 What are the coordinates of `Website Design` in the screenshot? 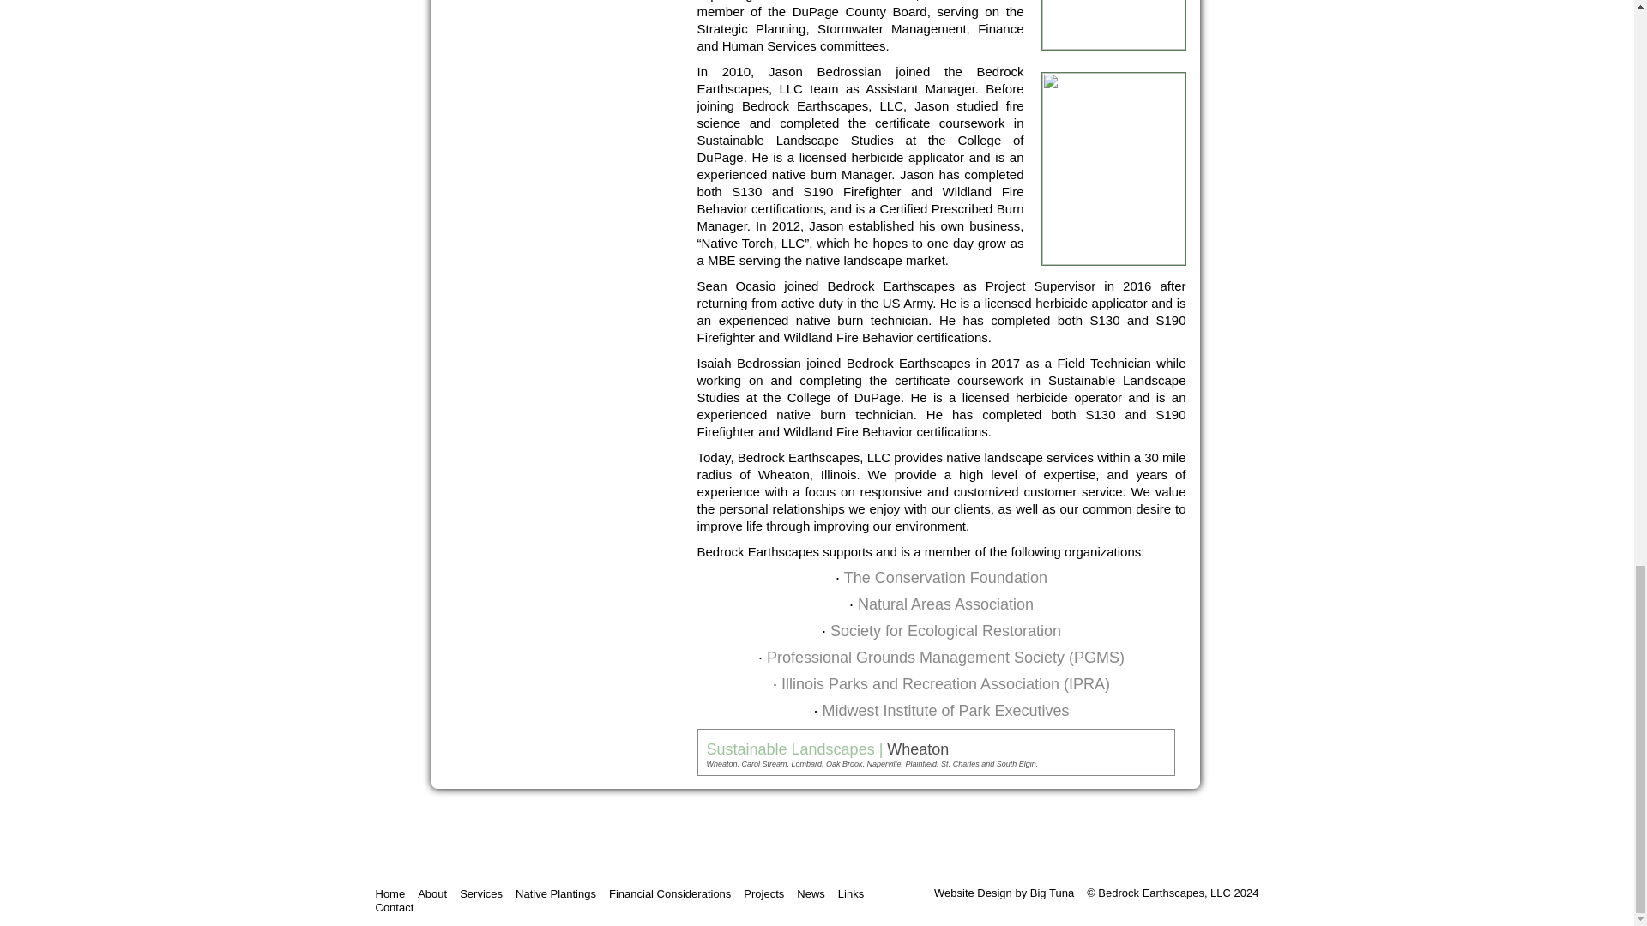 It's located at (973, 892).